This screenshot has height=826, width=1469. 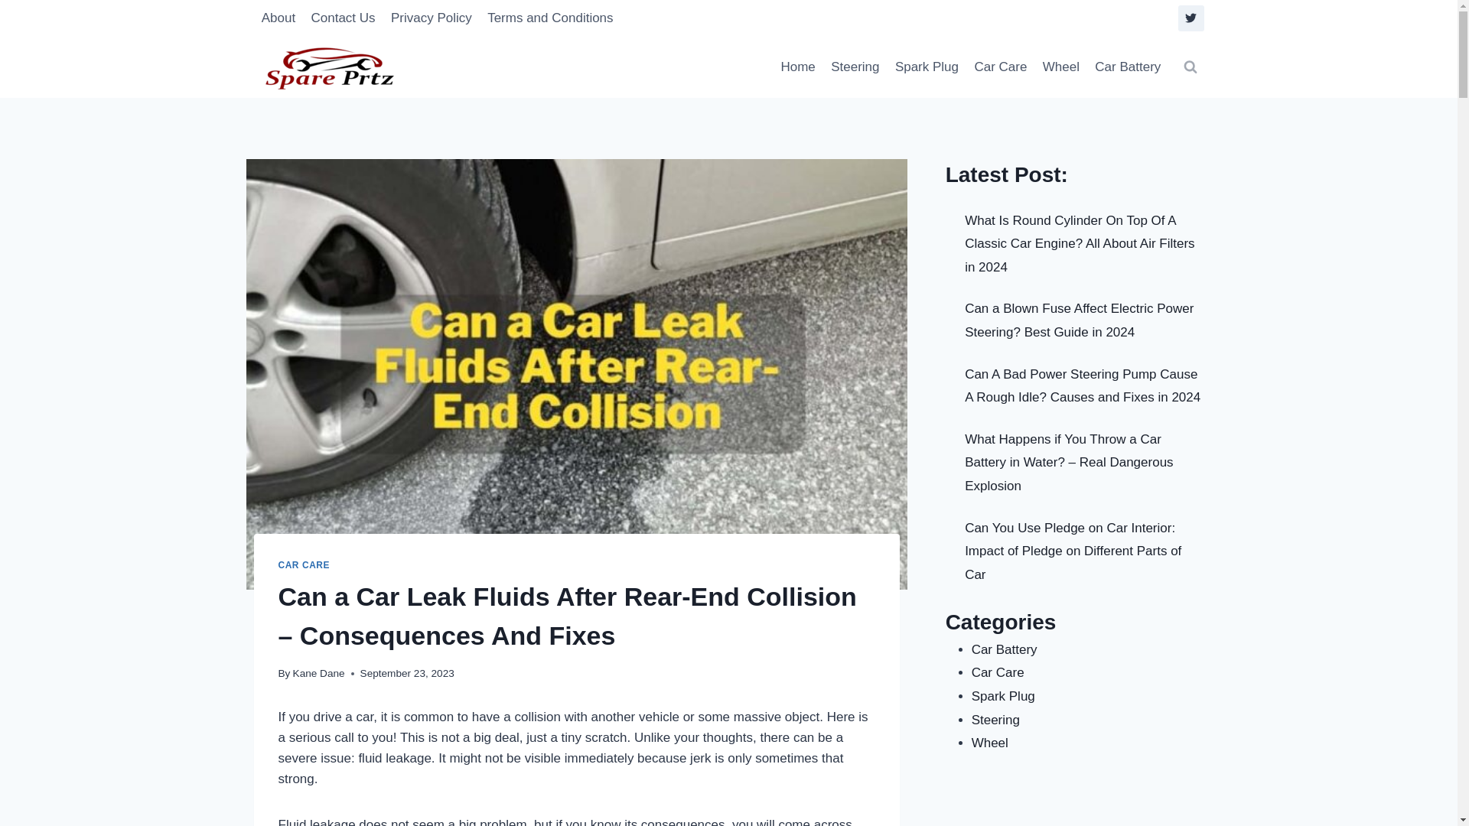 What do you see at coordinates (278, 18) in the screenshot?
I see `About` at bounding box center [278, 18].